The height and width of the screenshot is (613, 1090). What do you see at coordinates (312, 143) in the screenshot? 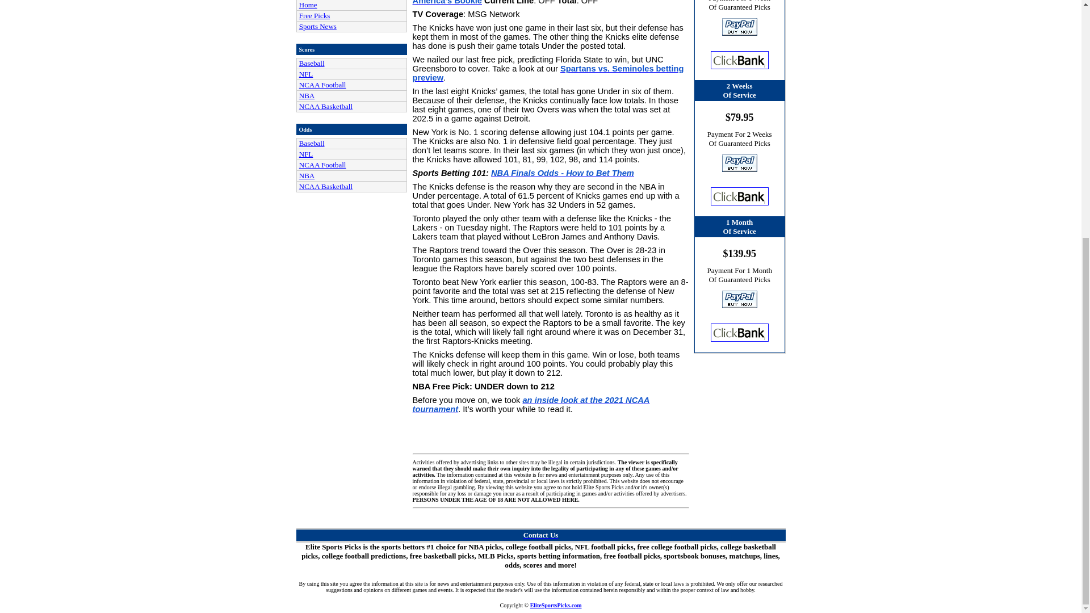
I see `Baseball` at bounding box center [312, 143].